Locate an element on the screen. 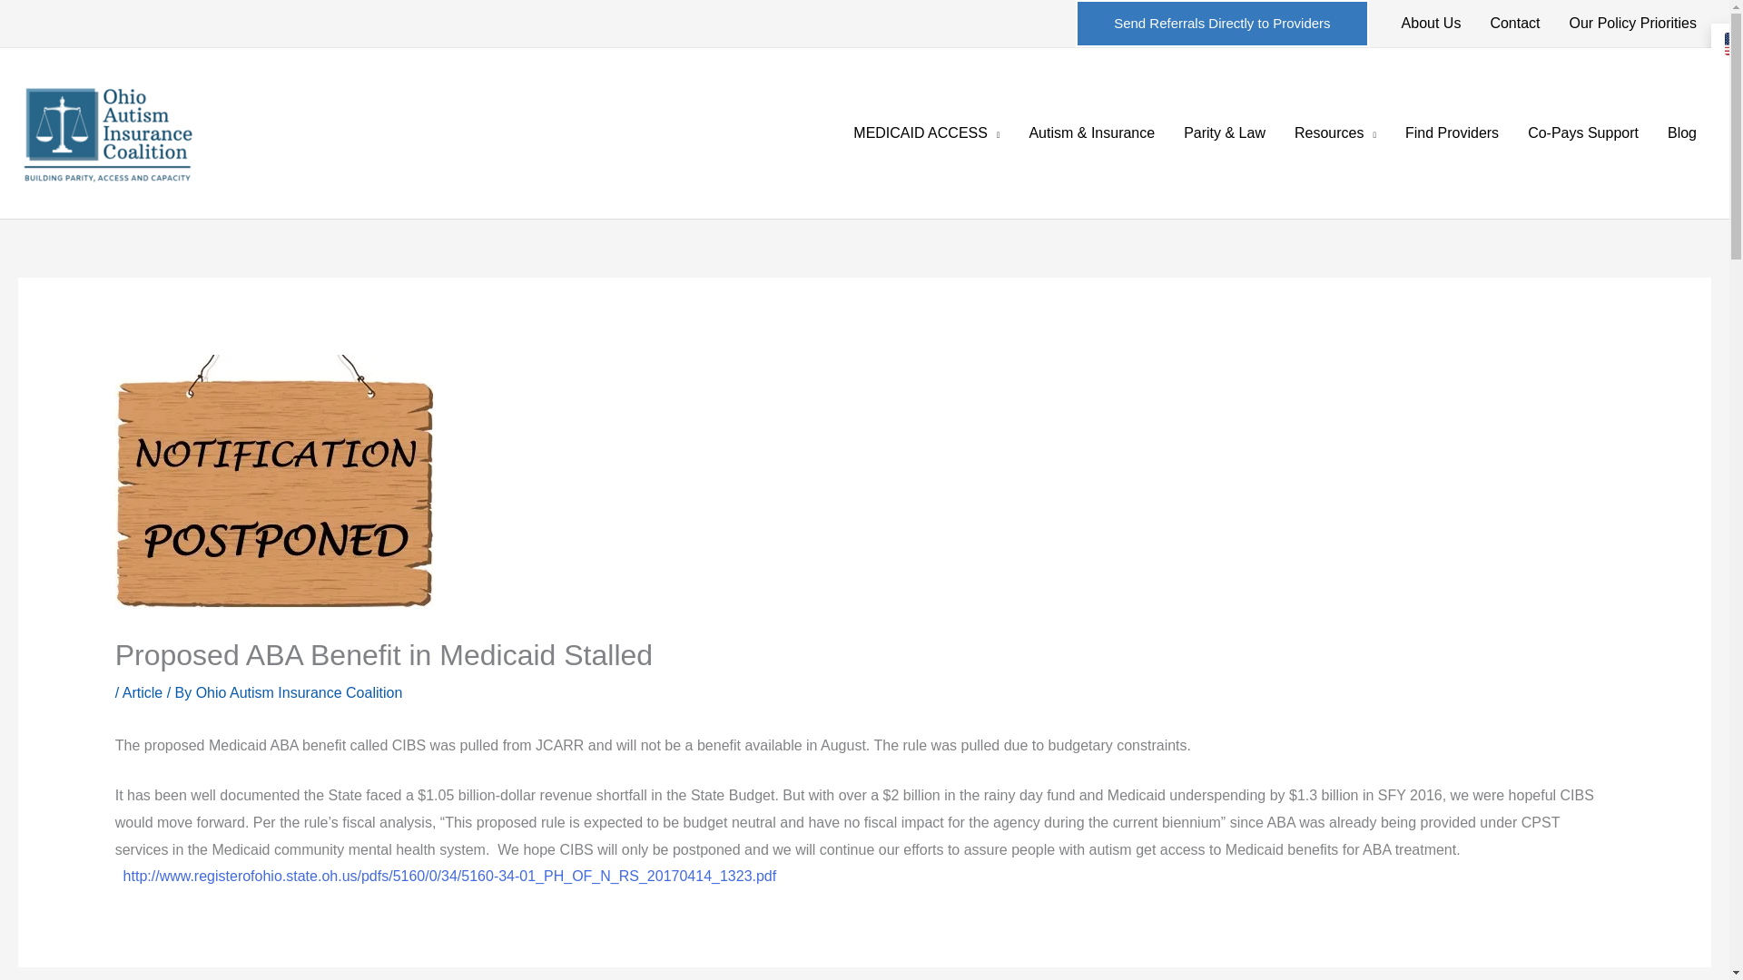 This screenshot has height=980, width=1743. About Us is located at coordinates (1432, 24).